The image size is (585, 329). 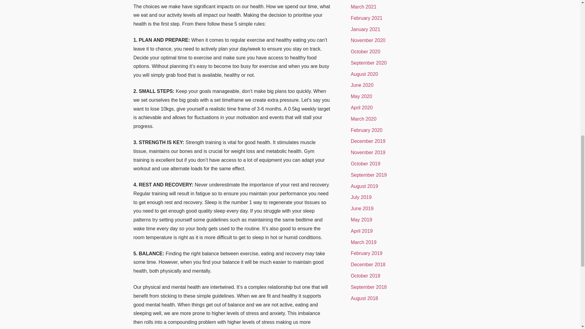 What do you see at coordinates (362, 85) in the screenshot?
I see `June 2020` at bounding box center [362, 85].